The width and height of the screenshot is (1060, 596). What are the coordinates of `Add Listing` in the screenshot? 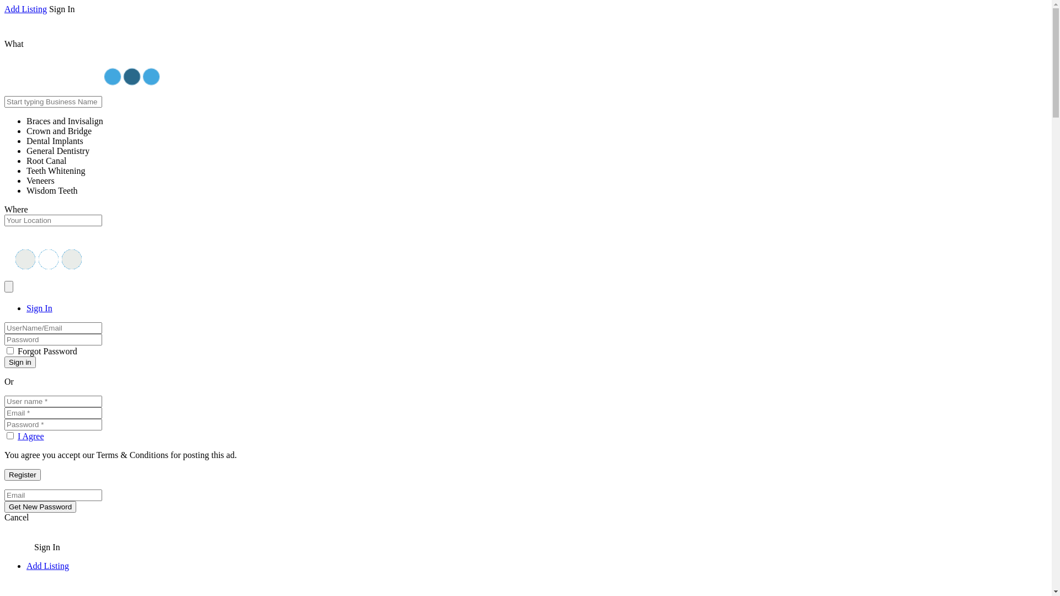 It's located at (47, 566).